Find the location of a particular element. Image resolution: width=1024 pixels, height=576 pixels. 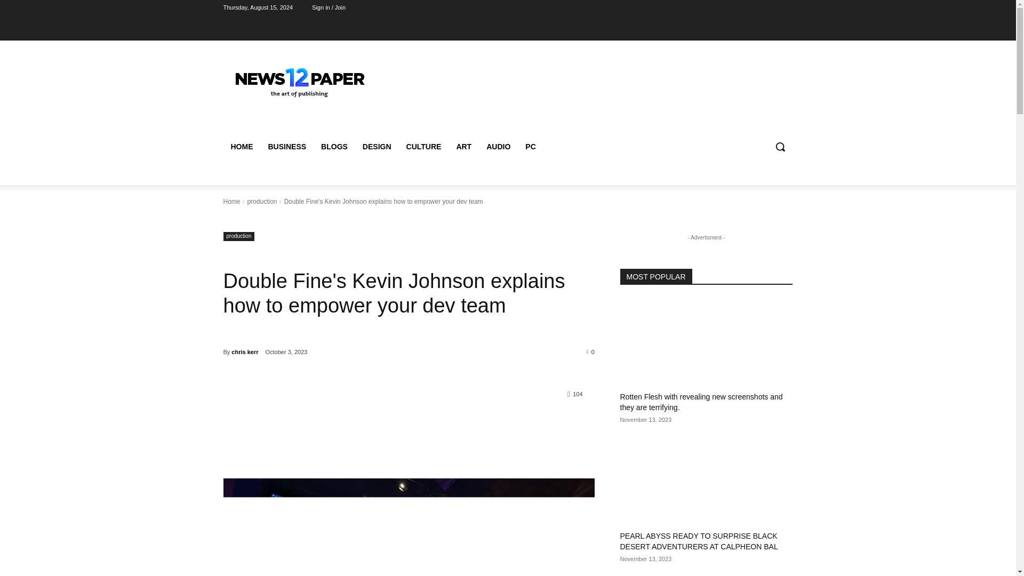

BUSINESS is located at coordinates (286, 146).